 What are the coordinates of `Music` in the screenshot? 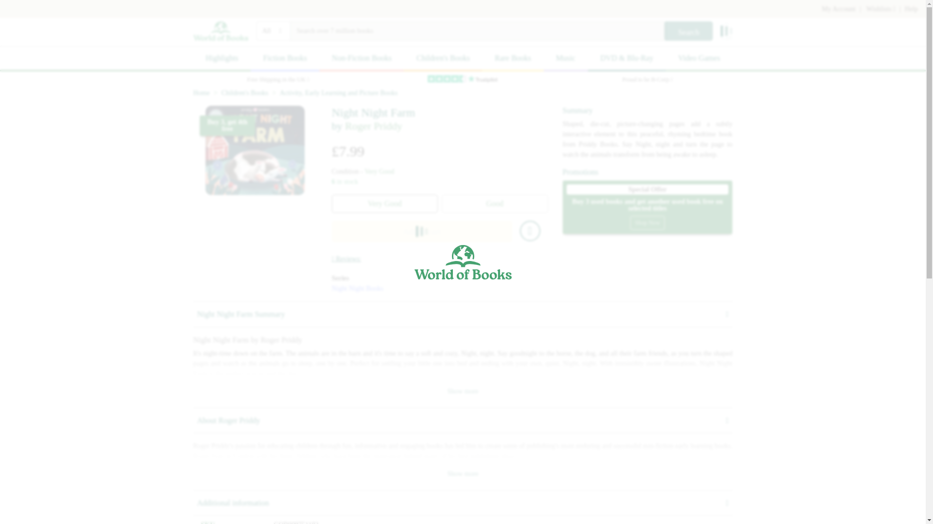 It's located at (566, 59).